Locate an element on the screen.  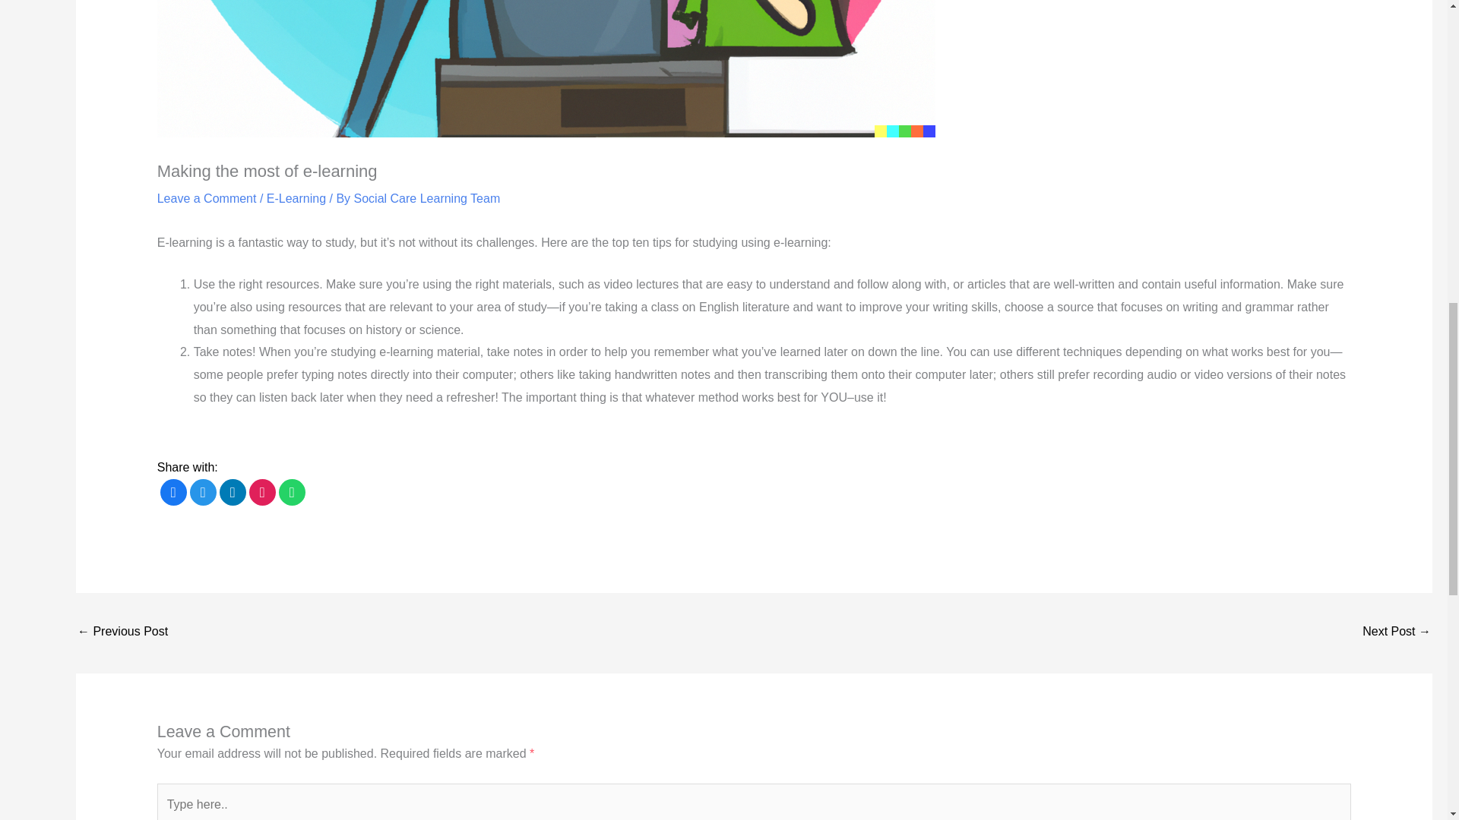
whatsapp is located at coordinates (292, 493).